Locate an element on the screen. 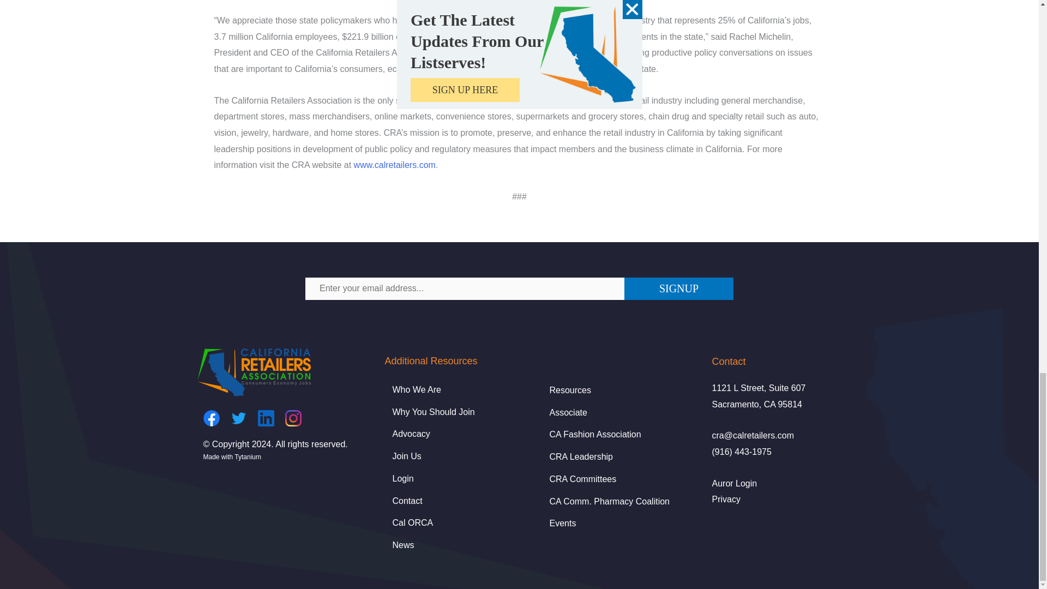 The image size is (1047, 589). Twitter is located at coordinates (238, 418).